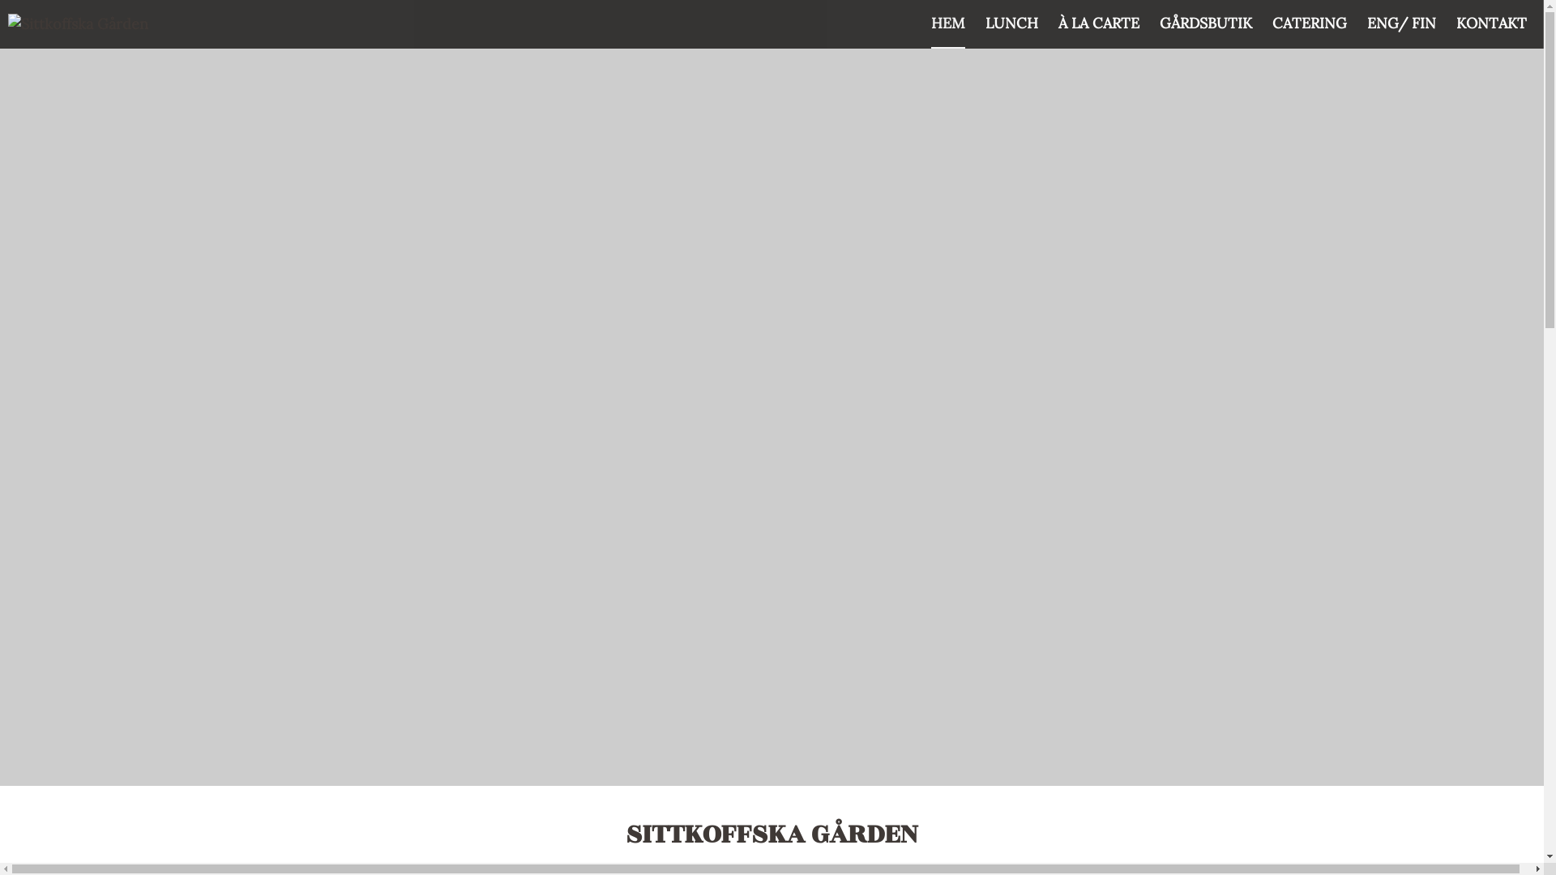 The image size is (1556, 875). Describe the element at coordinates (1011, 24) in the screenshot. I see `LUNCH` at that location.